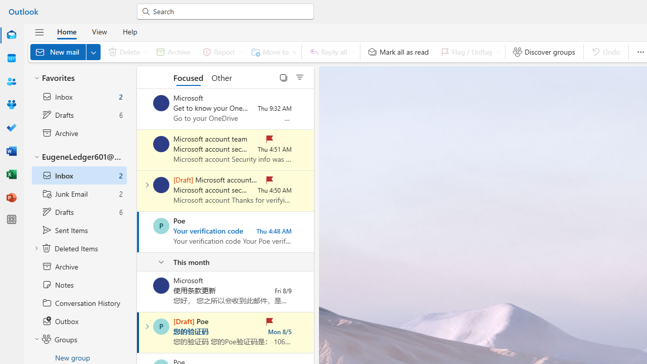 Image resolution: width=647 pixels, height=364 pixels. I want to click on People, so click(11, 82).